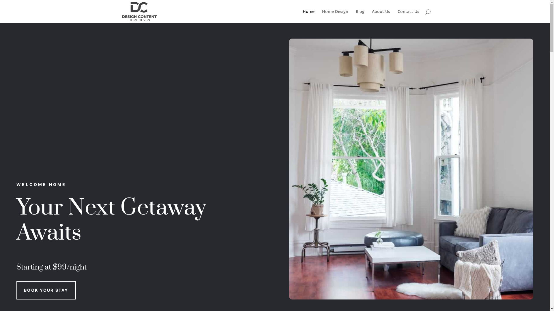  What do you see at coordinates (409, 16) in the screenshot?
I see `Contact Us` at bounding box center [409, 16].